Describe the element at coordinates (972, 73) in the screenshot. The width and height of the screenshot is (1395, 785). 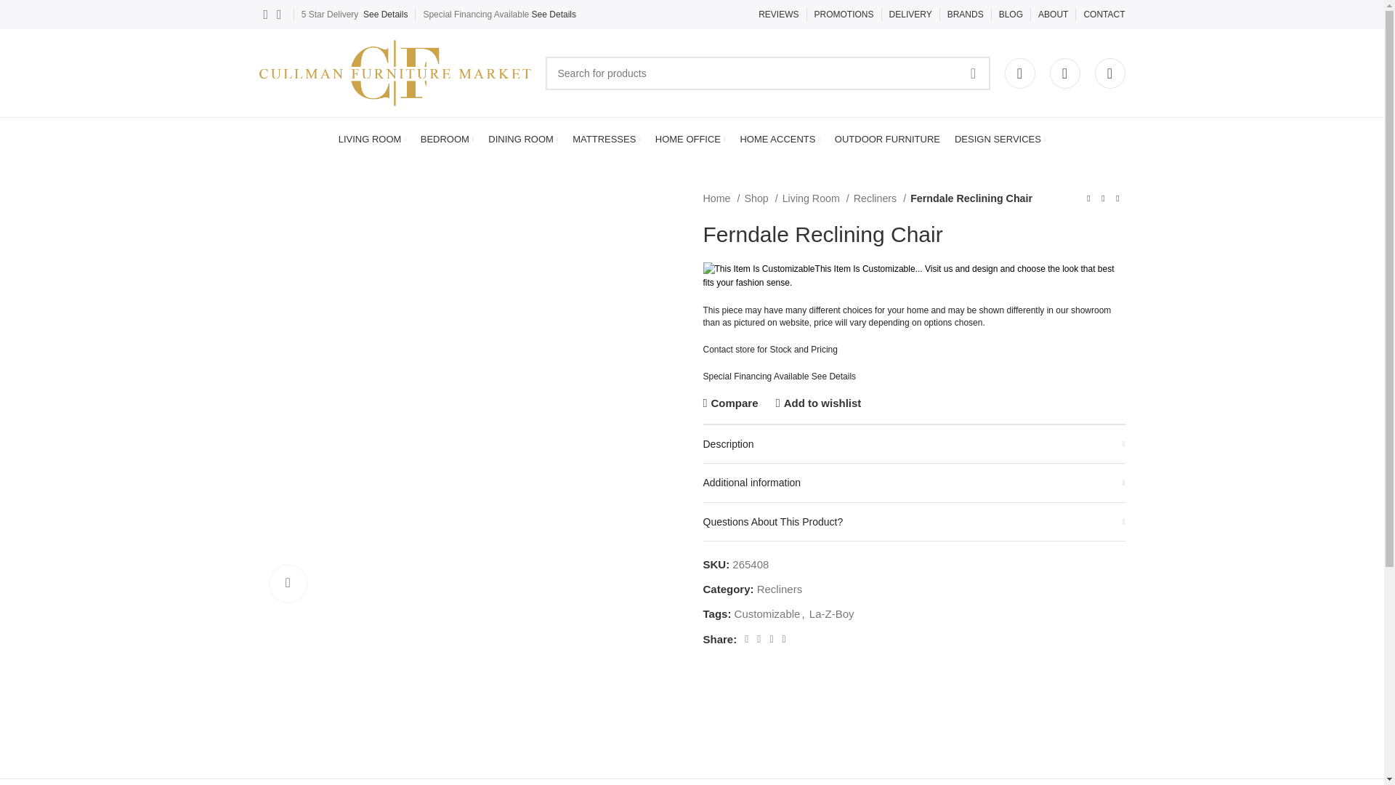
I see `SEARCH` at that location.